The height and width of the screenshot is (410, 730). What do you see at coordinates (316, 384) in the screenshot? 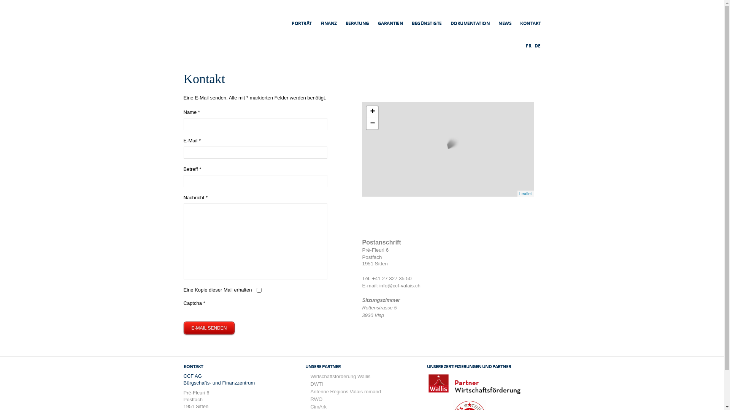
I see `DWTI` at bounding box center [316, 384].